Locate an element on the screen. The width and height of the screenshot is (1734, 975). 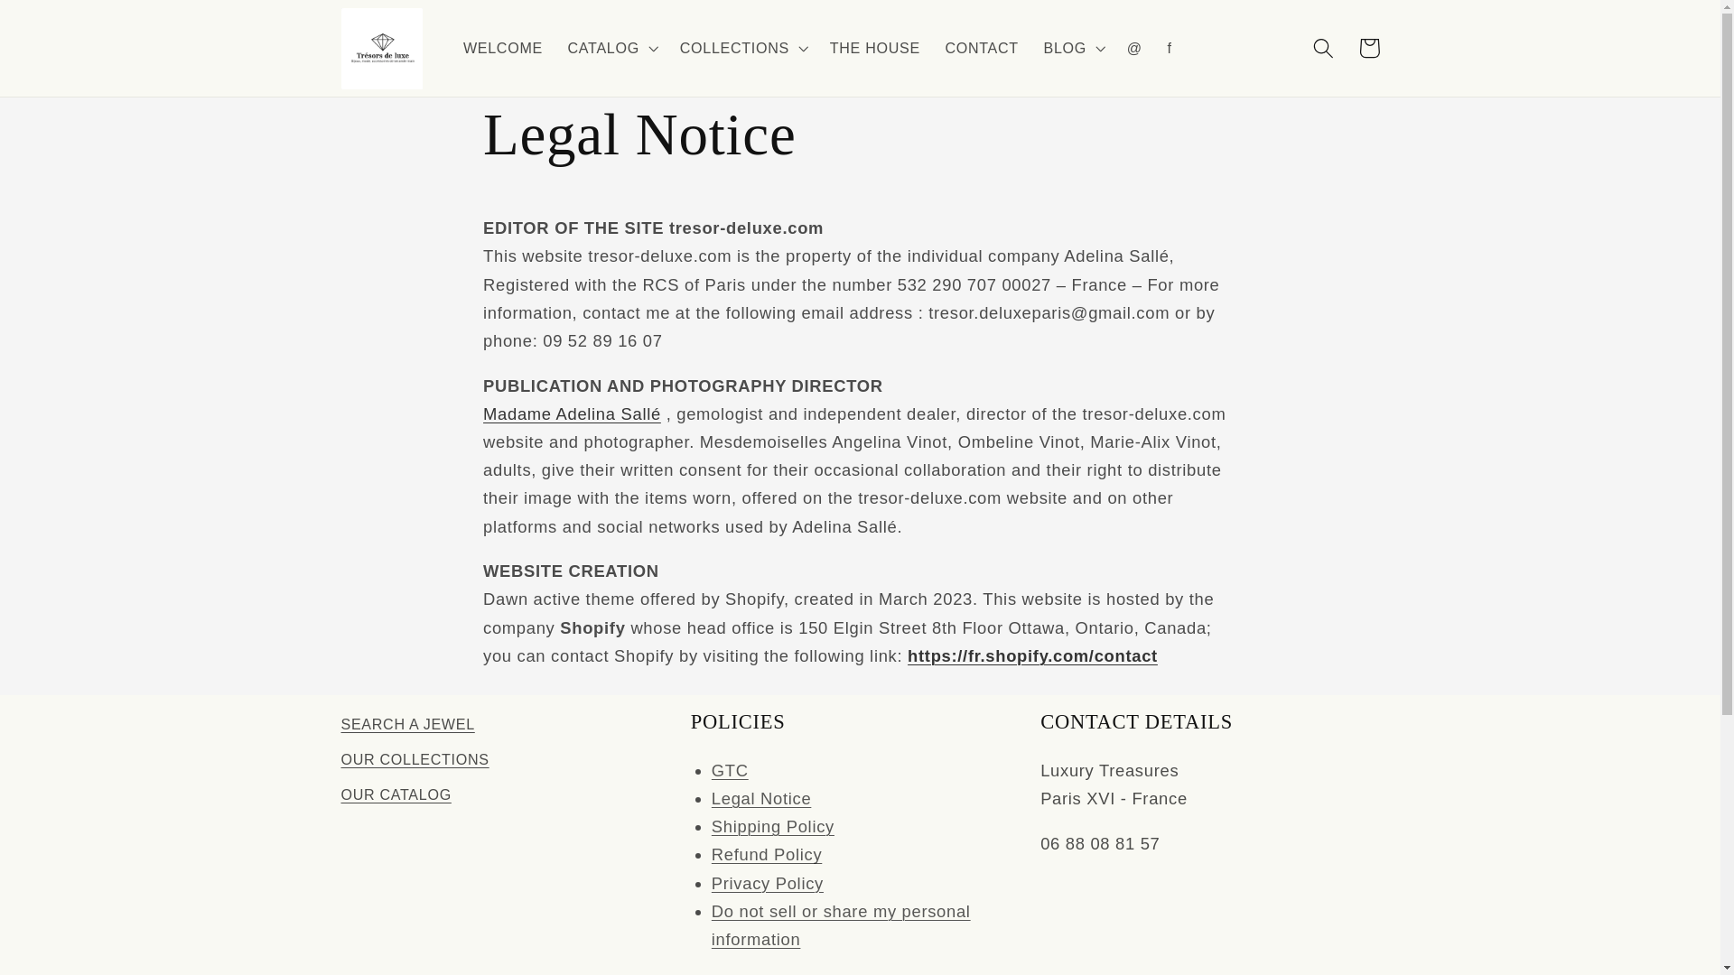
Shipping Policy is located at coordinates (772, 826).